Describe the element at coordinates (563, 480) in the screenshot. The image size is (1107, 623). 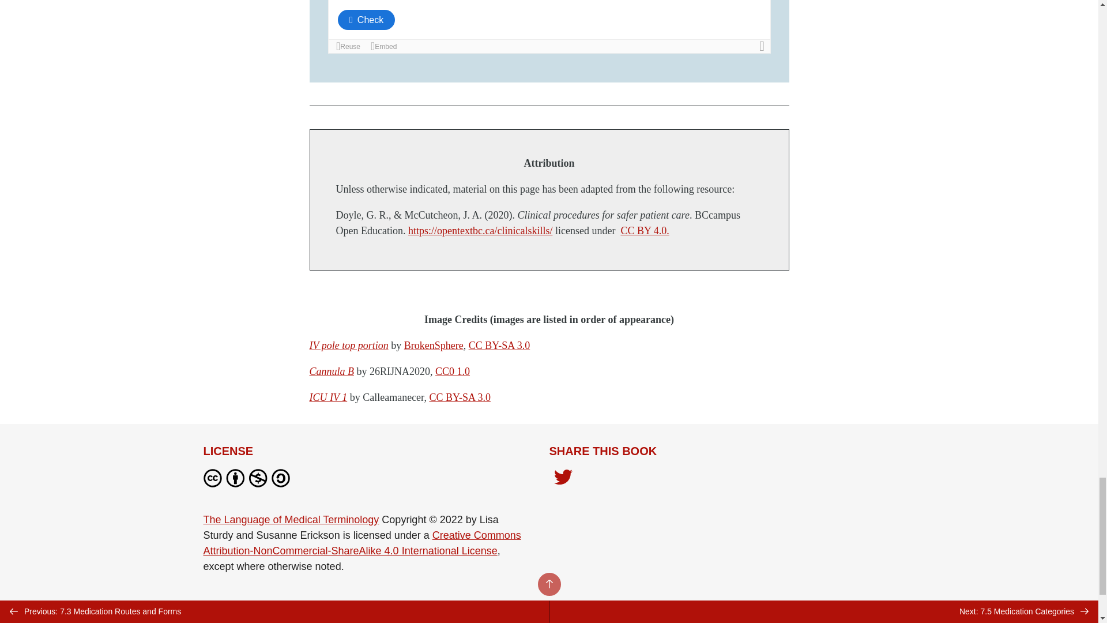
I see `Share on Twitter` at that location.